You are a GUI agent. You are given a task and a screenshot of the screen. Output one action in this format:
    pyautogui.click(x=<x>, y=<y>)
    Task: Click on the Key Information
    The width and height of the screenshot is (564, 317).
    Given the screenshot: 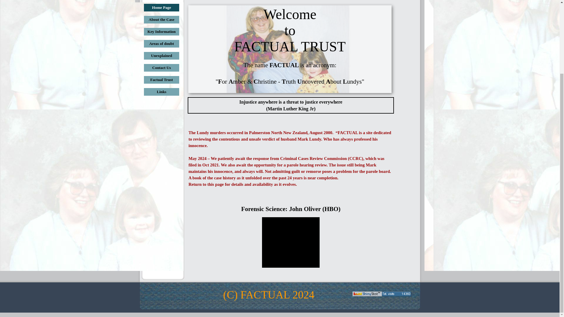 What is the action you would take?
    pyautogui.click(x=162, y=32)
    